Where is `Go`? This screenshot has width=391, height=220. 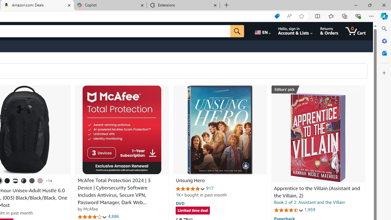 Go is located at coordinates (237, 31).